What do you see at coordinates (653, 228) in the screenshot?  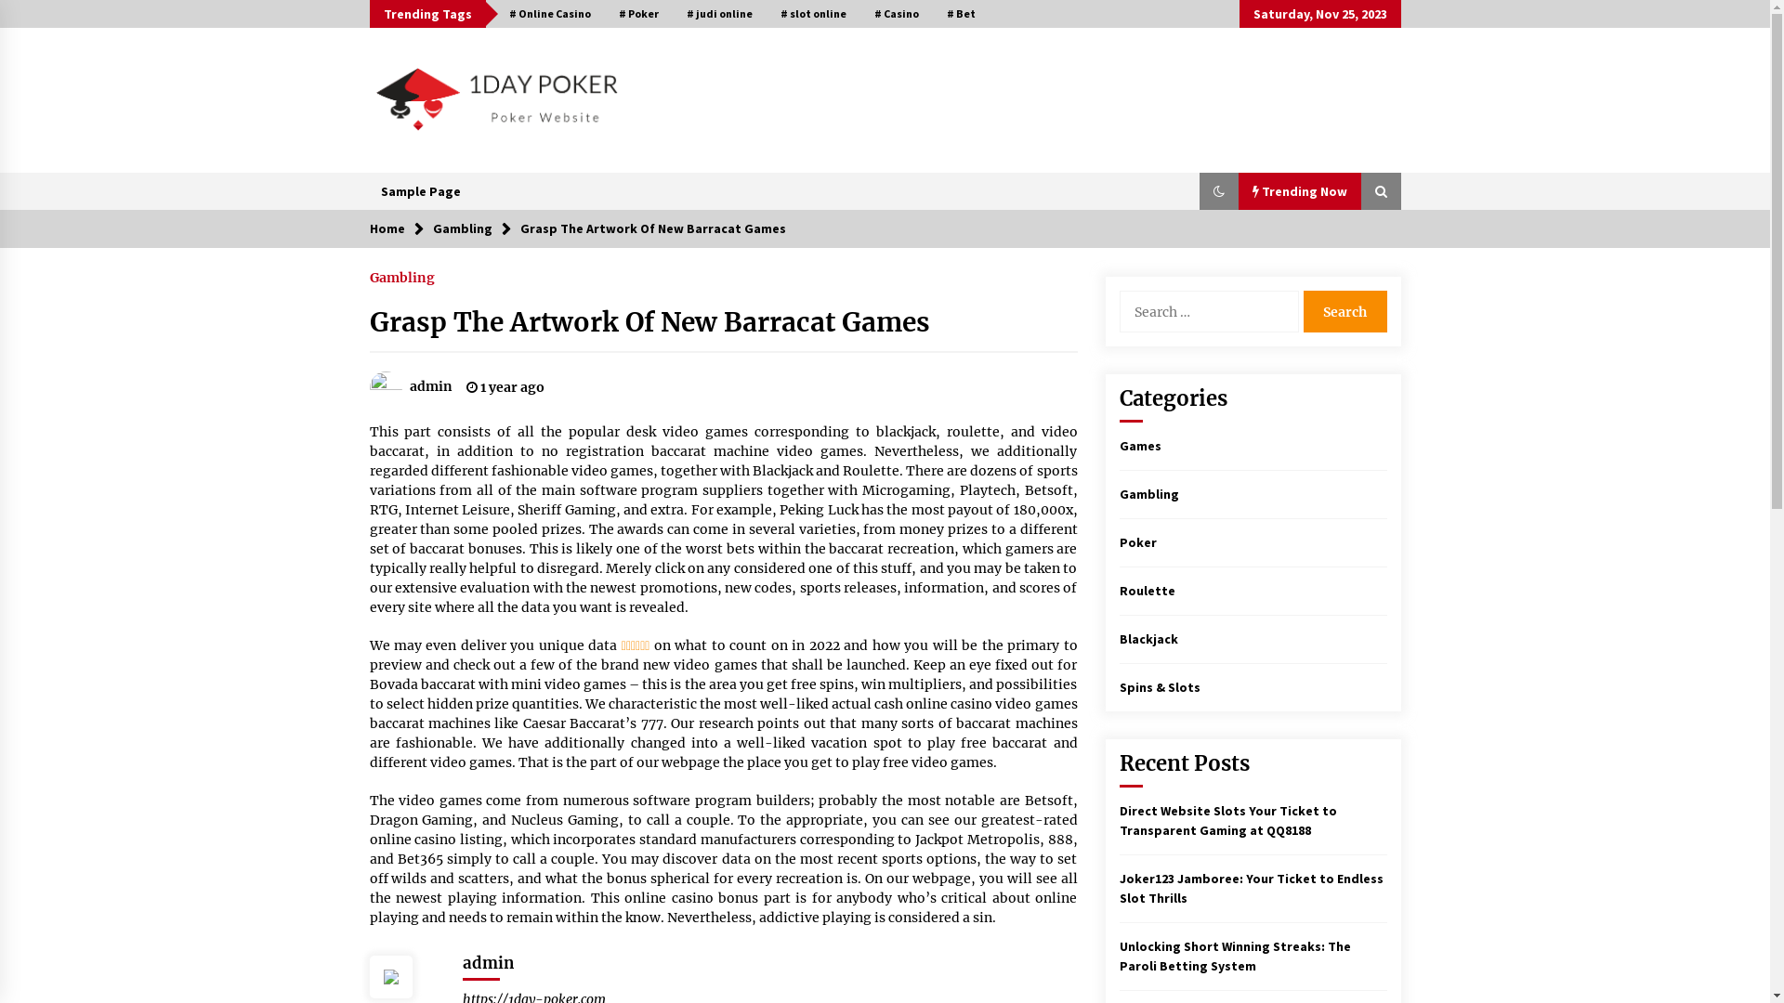 I see `Grasp The Artwork Of New Barracat Games` at bounding box center [653, 228].